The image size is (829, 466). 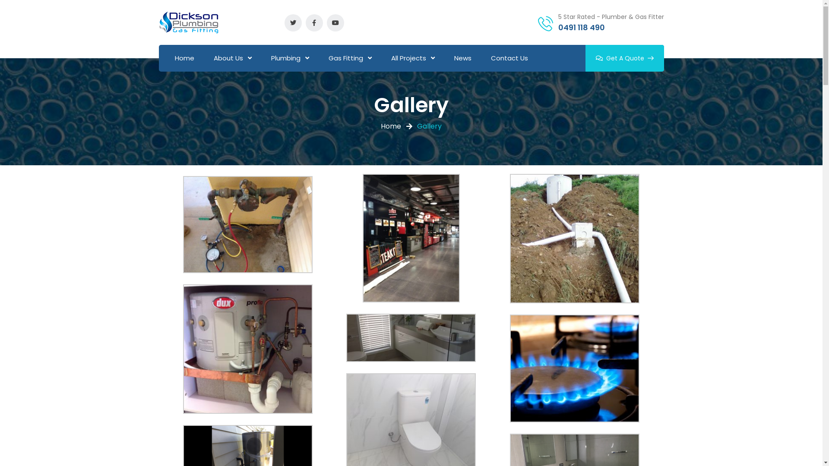 What do you see at coordinates (233, 59) in the screenshot?
I see `About Us` at bounding box center [233, 59].